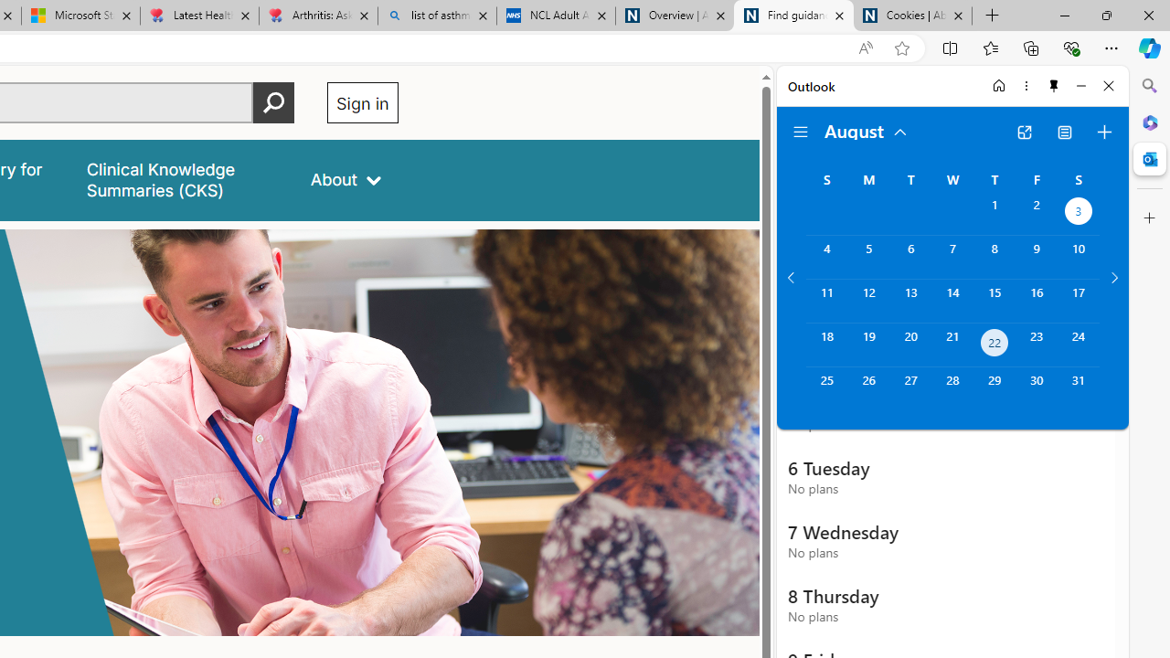  Describe the element at coordinates (1037, 214) in the screenshot. I see `Friday, August 2, 2024. ` at that location.